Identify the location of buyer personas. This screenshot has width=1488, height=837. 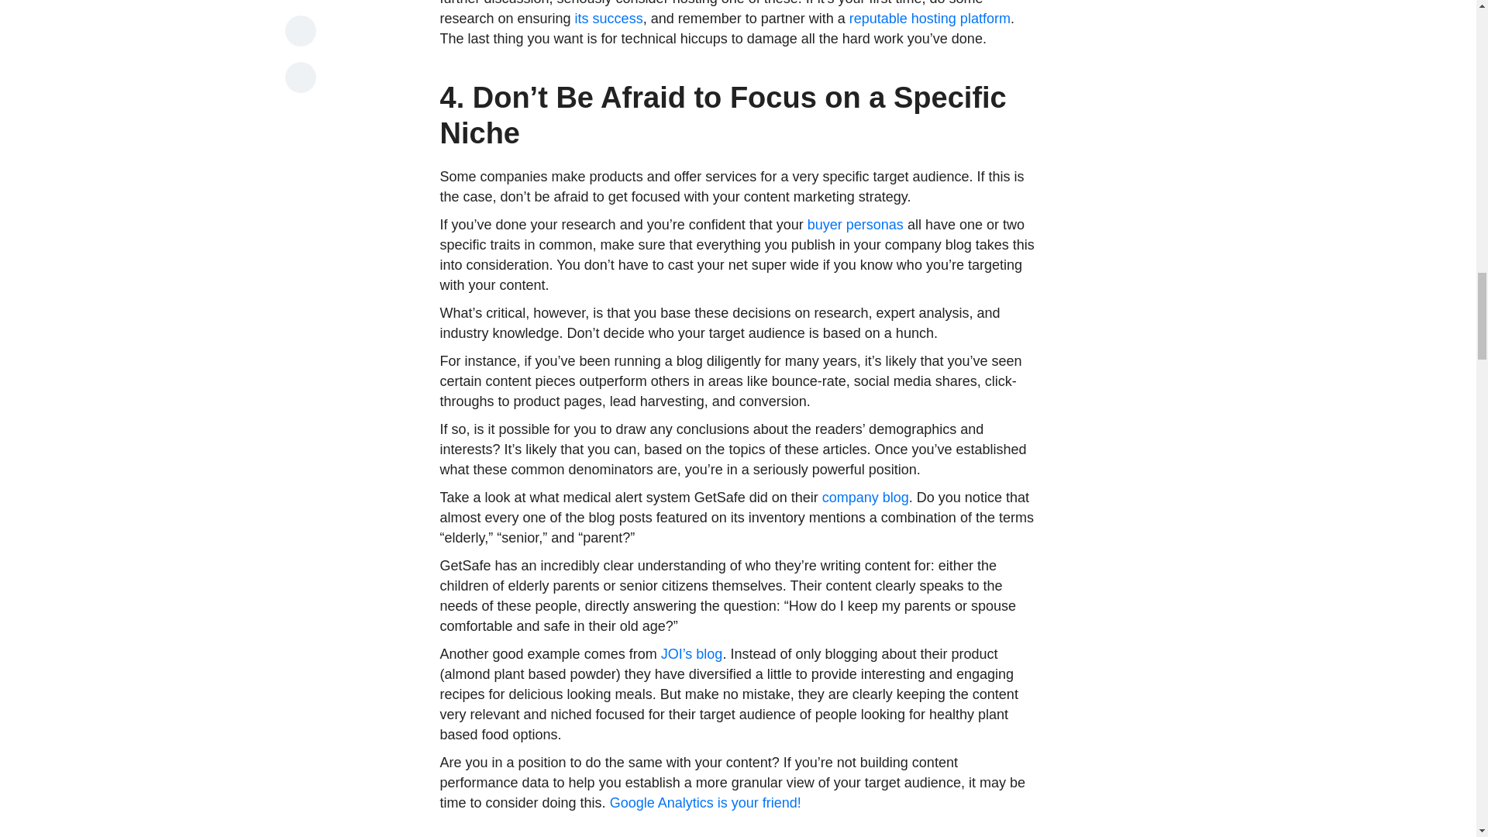
(856, 225).